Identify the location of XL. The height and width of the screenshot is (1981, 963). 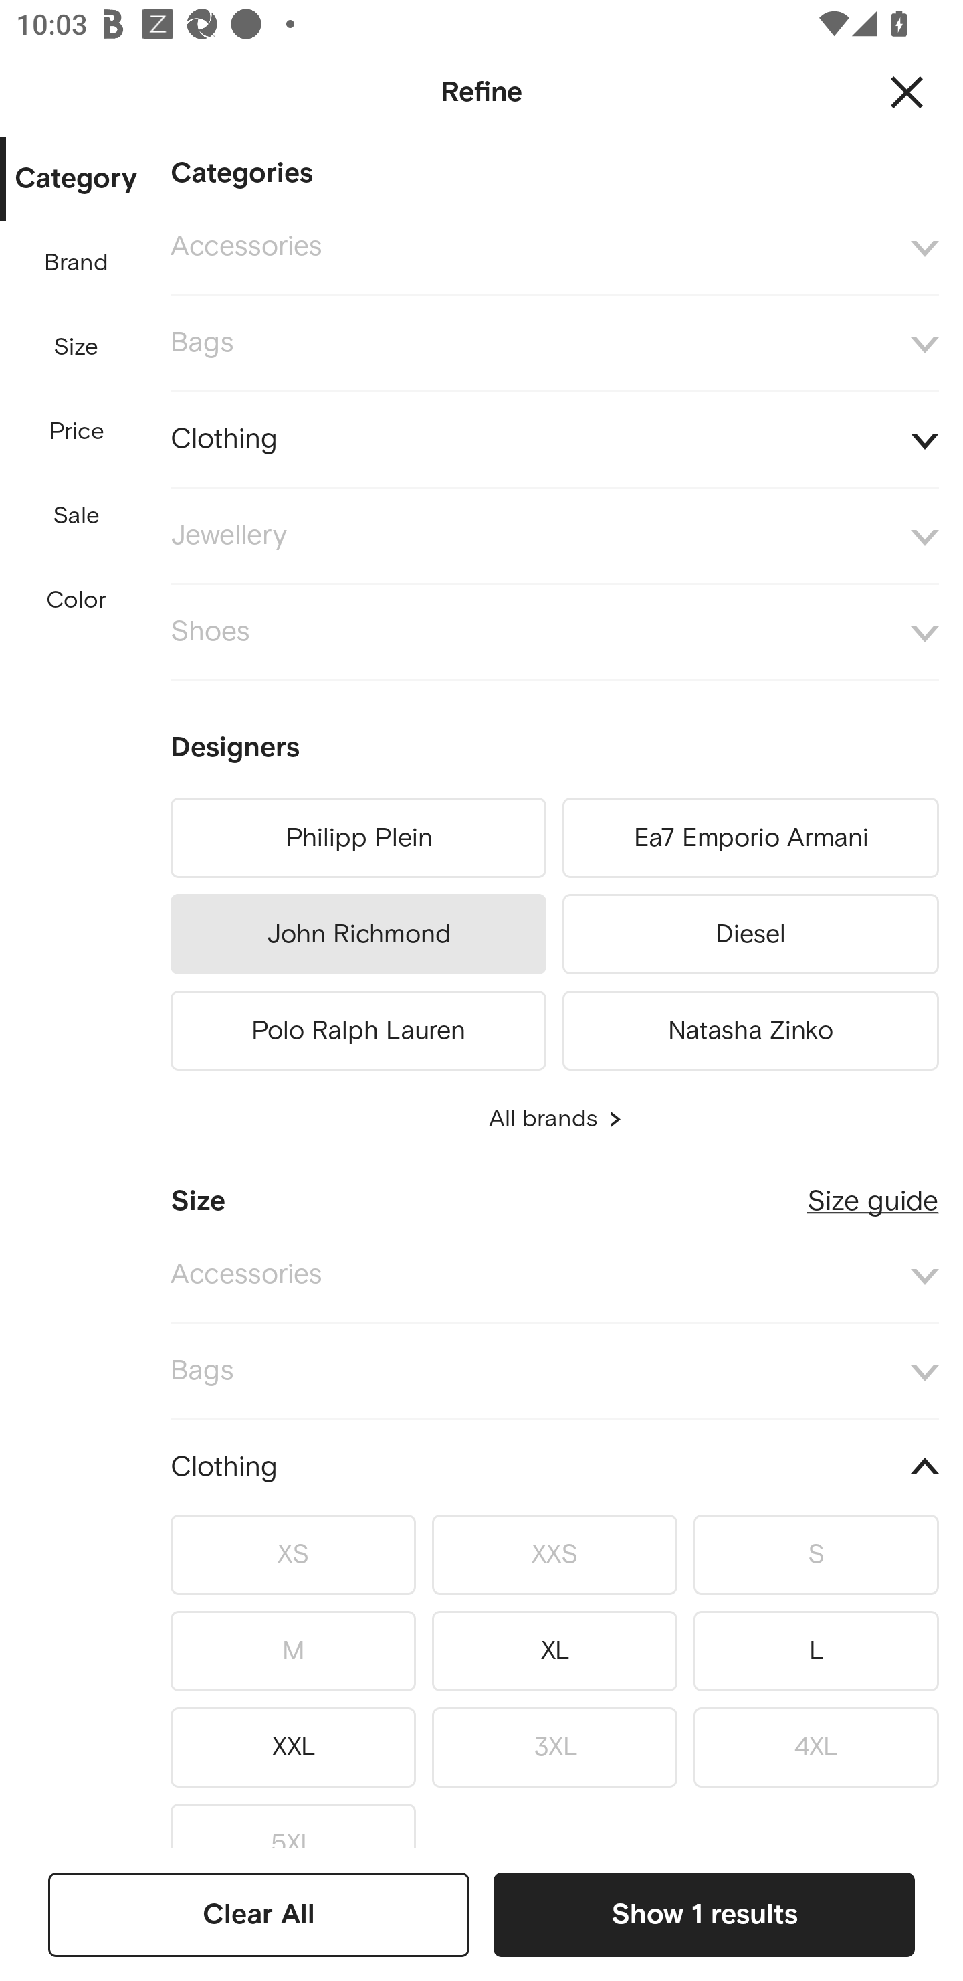
(554, 1650).